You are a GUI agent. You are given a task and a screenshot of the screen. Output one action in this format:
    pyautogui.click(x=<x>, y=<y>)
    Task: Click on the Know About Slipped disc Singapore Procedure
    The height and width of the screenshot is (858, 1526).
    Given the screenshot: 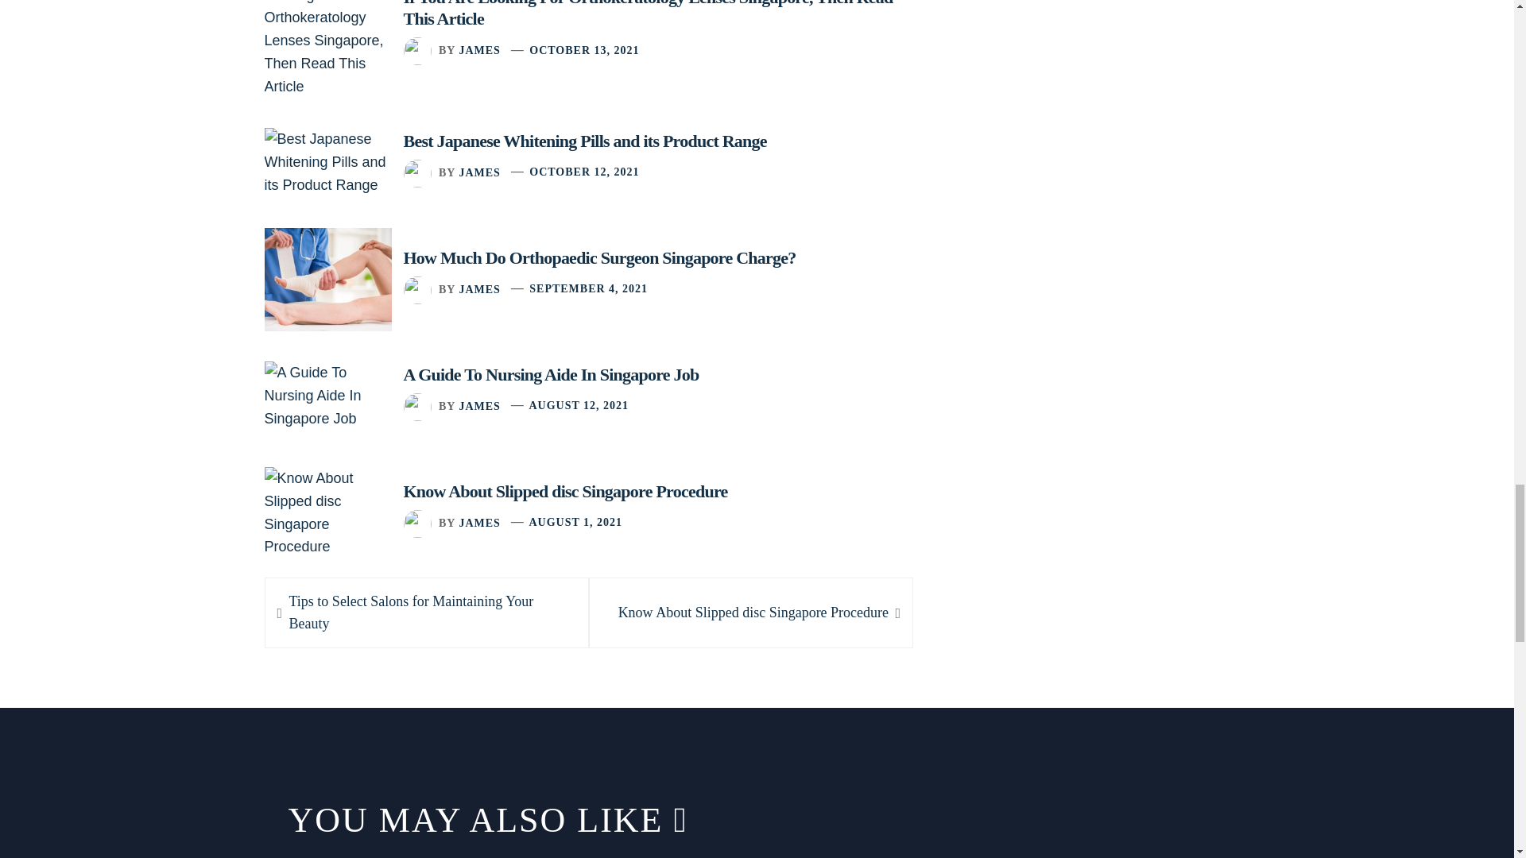 What is the action you would take?
    pyautogui.click(x=566, y=491)
    